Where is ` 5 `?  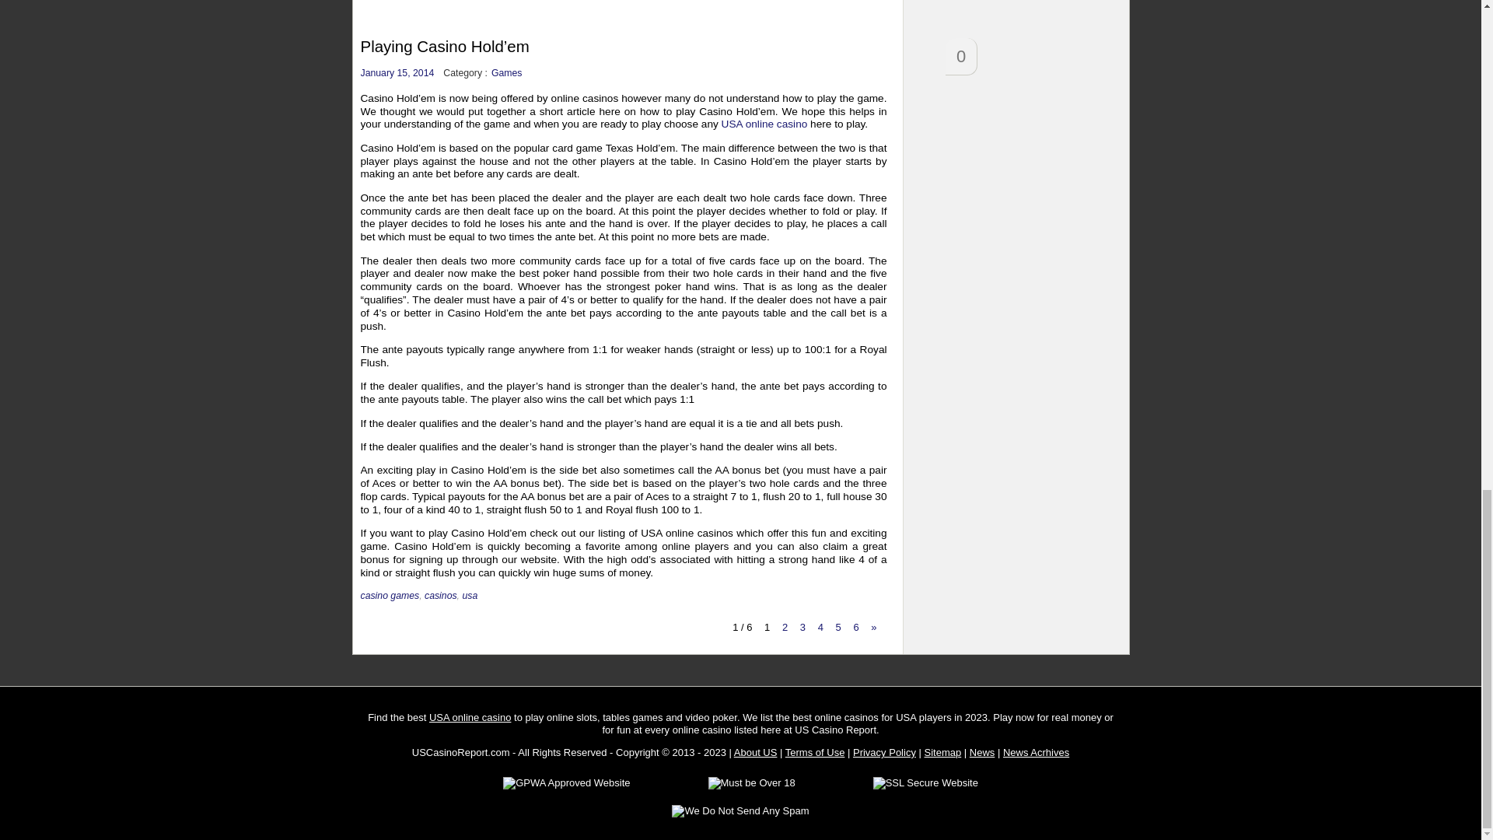  5  is located at coordinates (838, 627).